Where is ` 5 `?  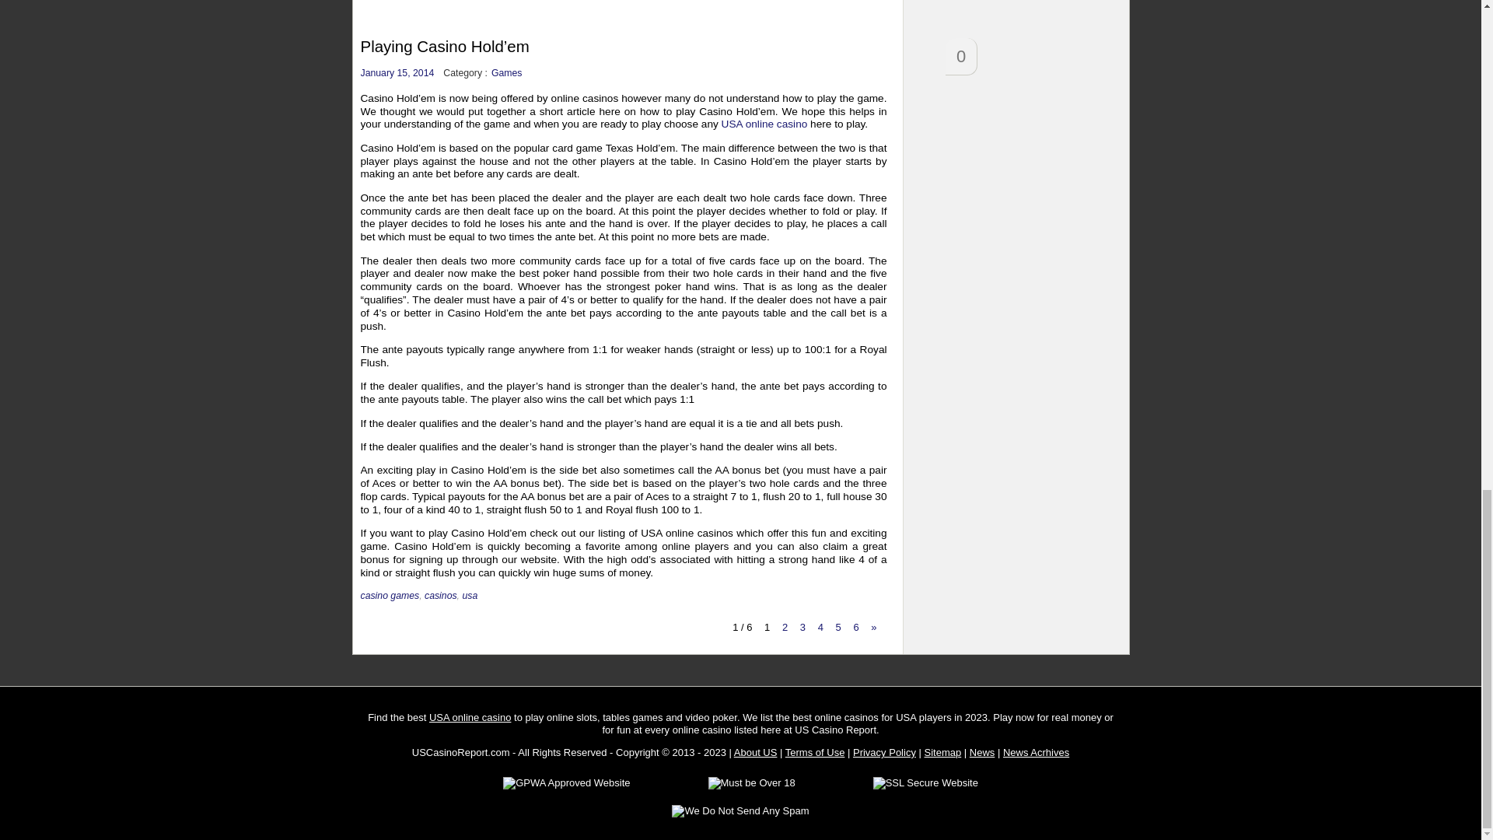  5  is located at coordinates (838, 627).